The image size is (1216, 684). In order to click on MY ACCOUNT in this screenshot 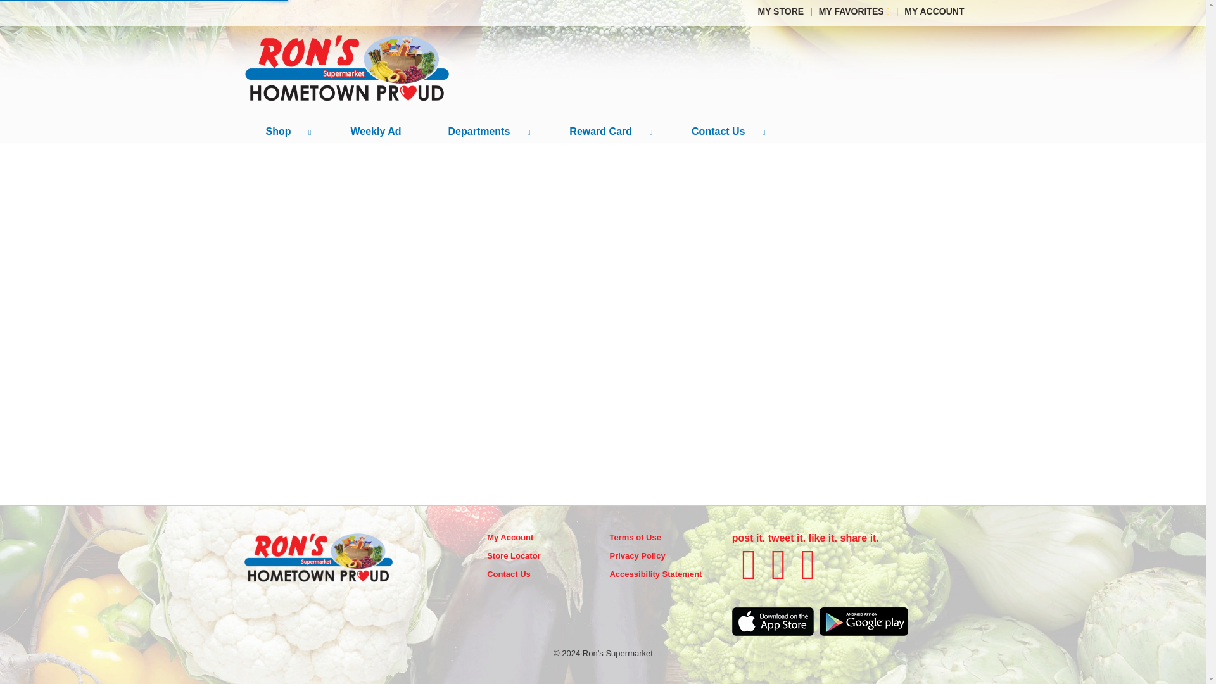, I will do `click(934, 11)`.